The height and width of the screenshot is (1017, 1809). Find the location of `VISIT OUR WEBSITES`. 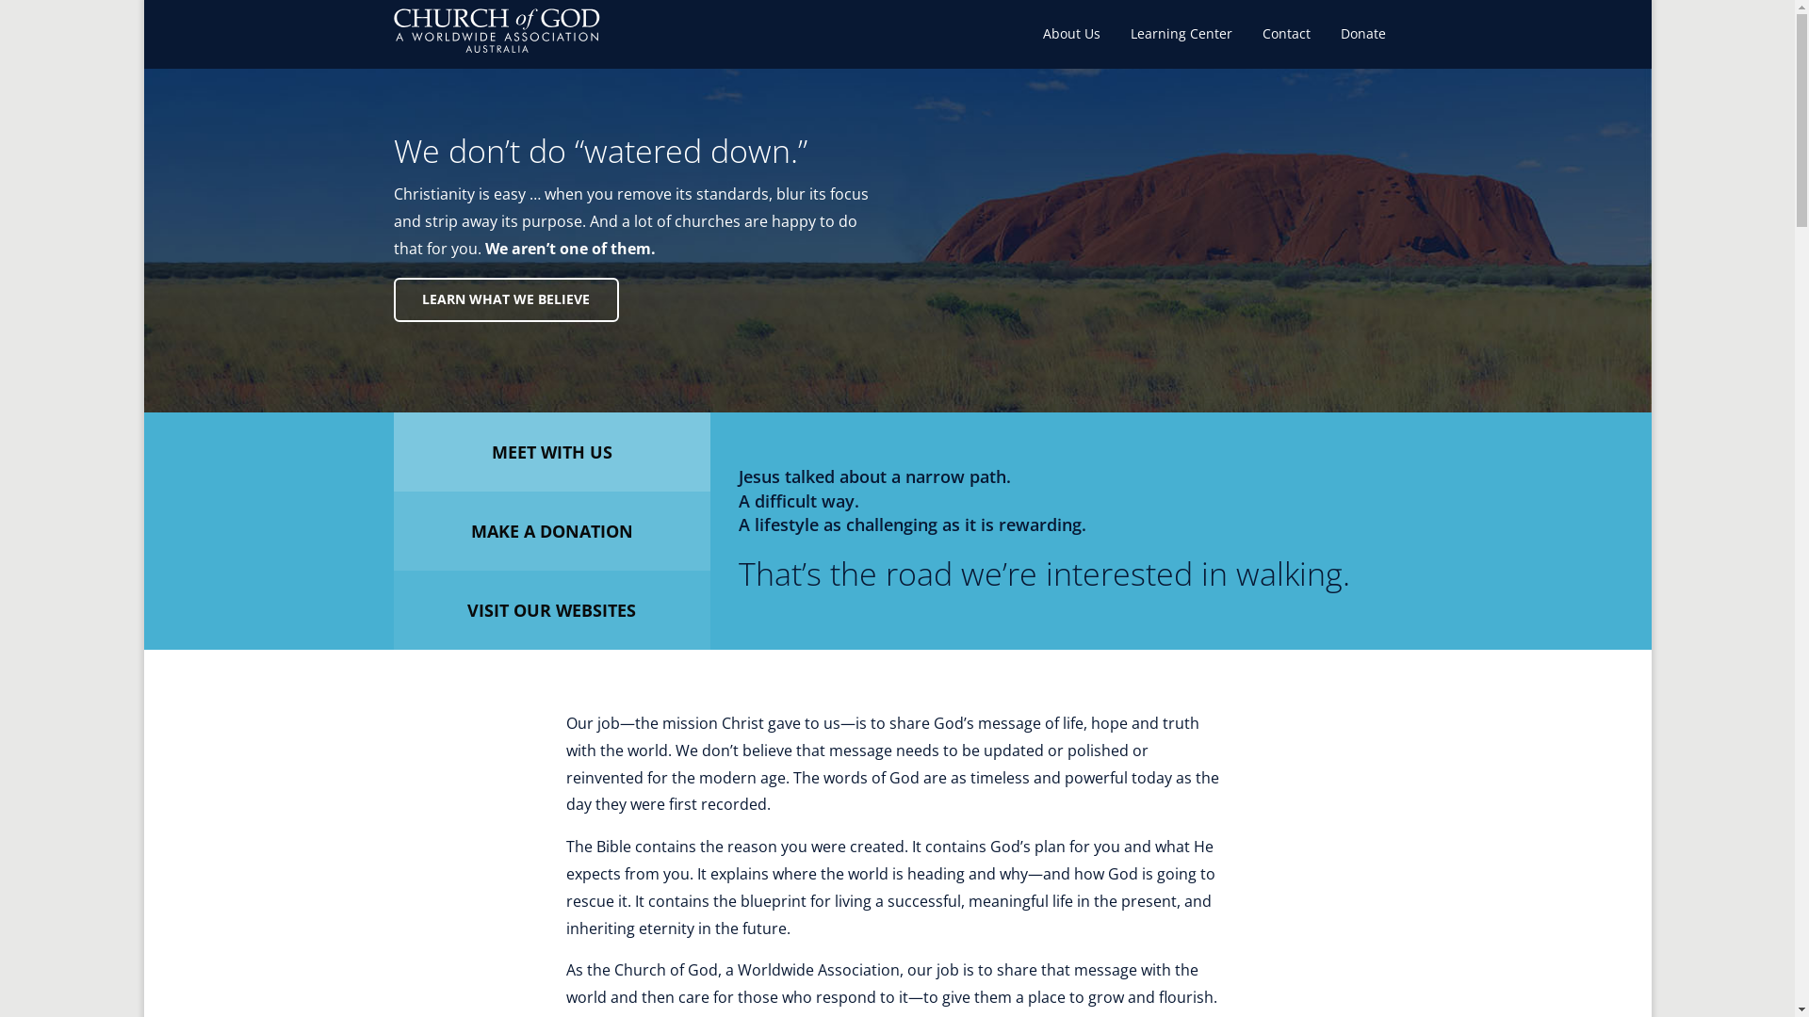

VISIT OUR WEBSITES is located at coordinates (552, 610).